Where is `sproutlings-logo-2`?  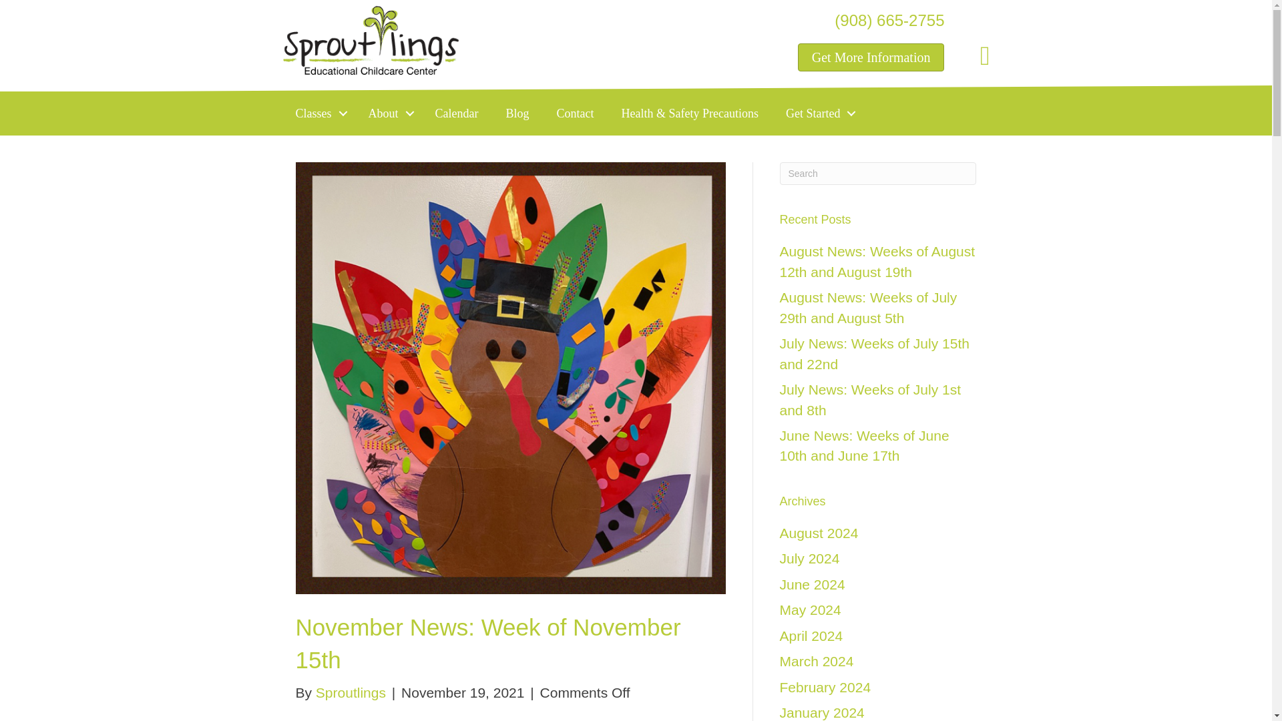
sproutlings-logo-2 is located at coordinates (371, 40).